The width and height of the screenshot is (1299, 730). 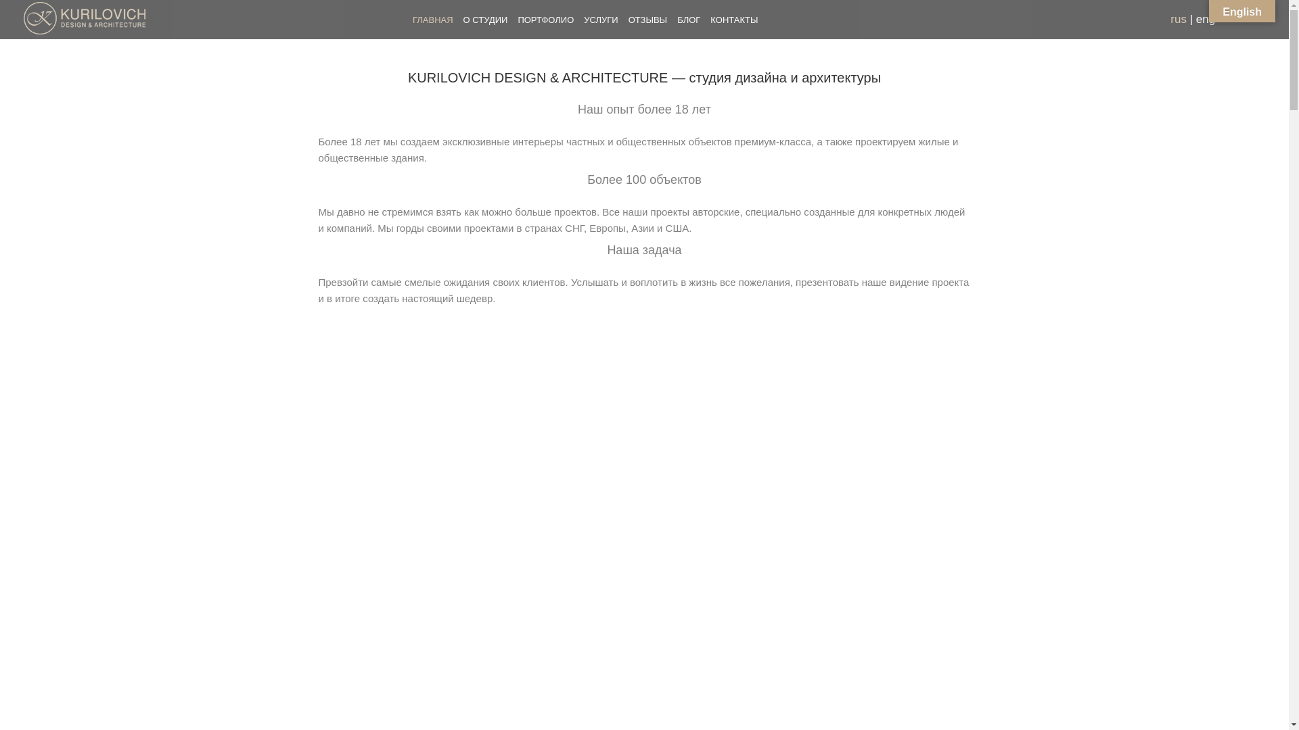 I want to click on rus, so click(x=1179, y=19).